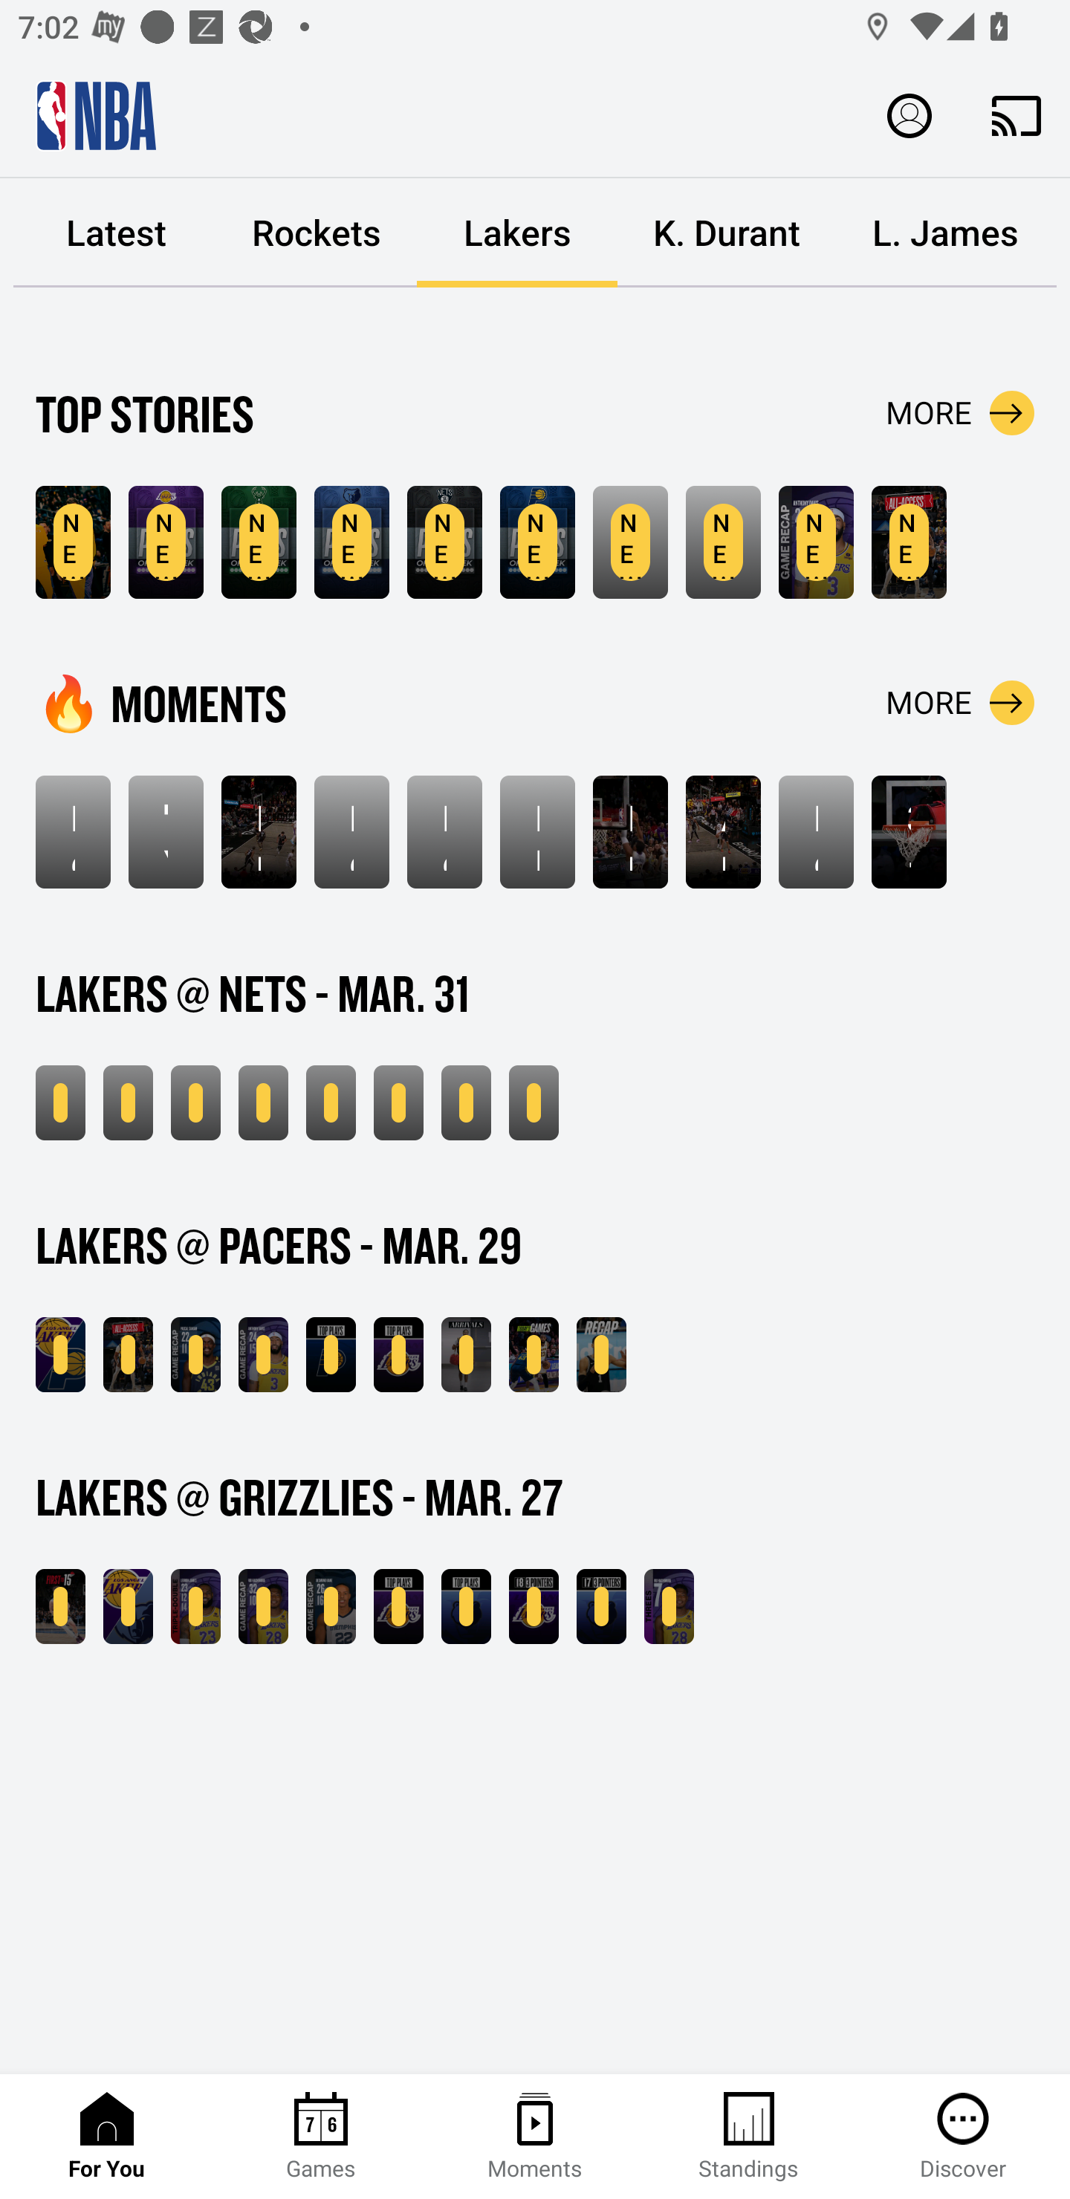  What do you see at coordinates (352, 542) in the screenshot?
I see `NEW MEM's Top Plays of Week 23` at bounding box center [352, 542].